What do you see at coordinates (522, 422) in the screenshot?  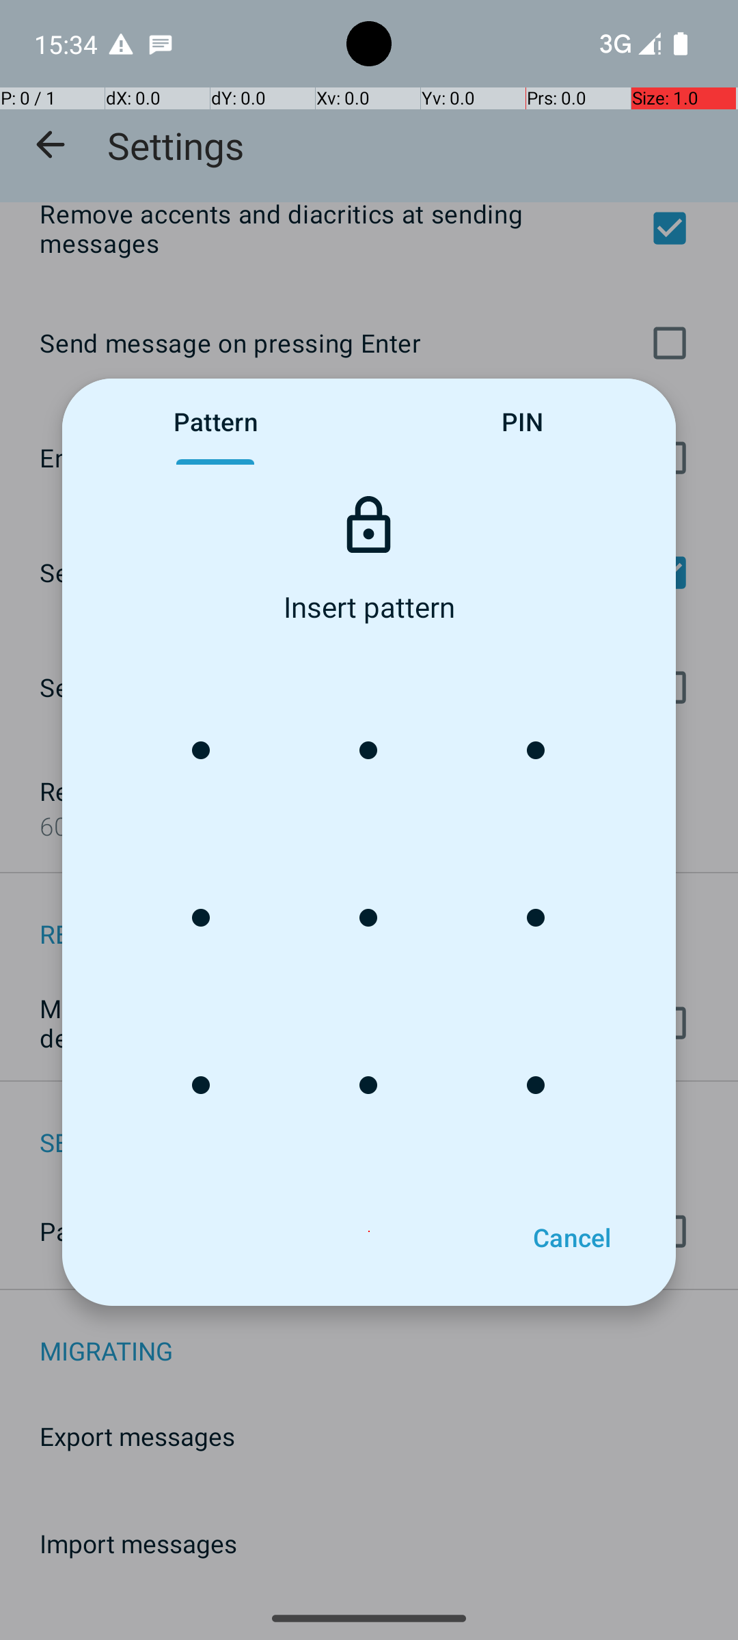 I see `PIN` at bounding box center [522, 422].